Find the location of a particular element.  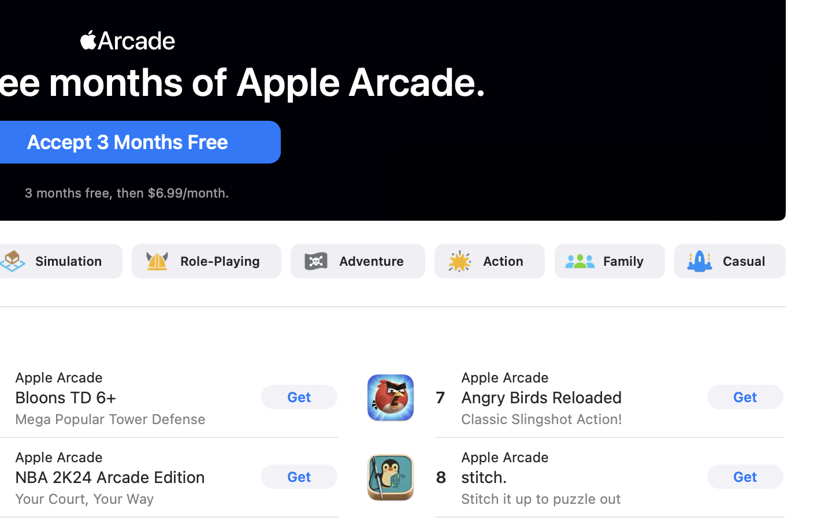

3 months free, then $6.99/month. is located at coordinates (127, 193).